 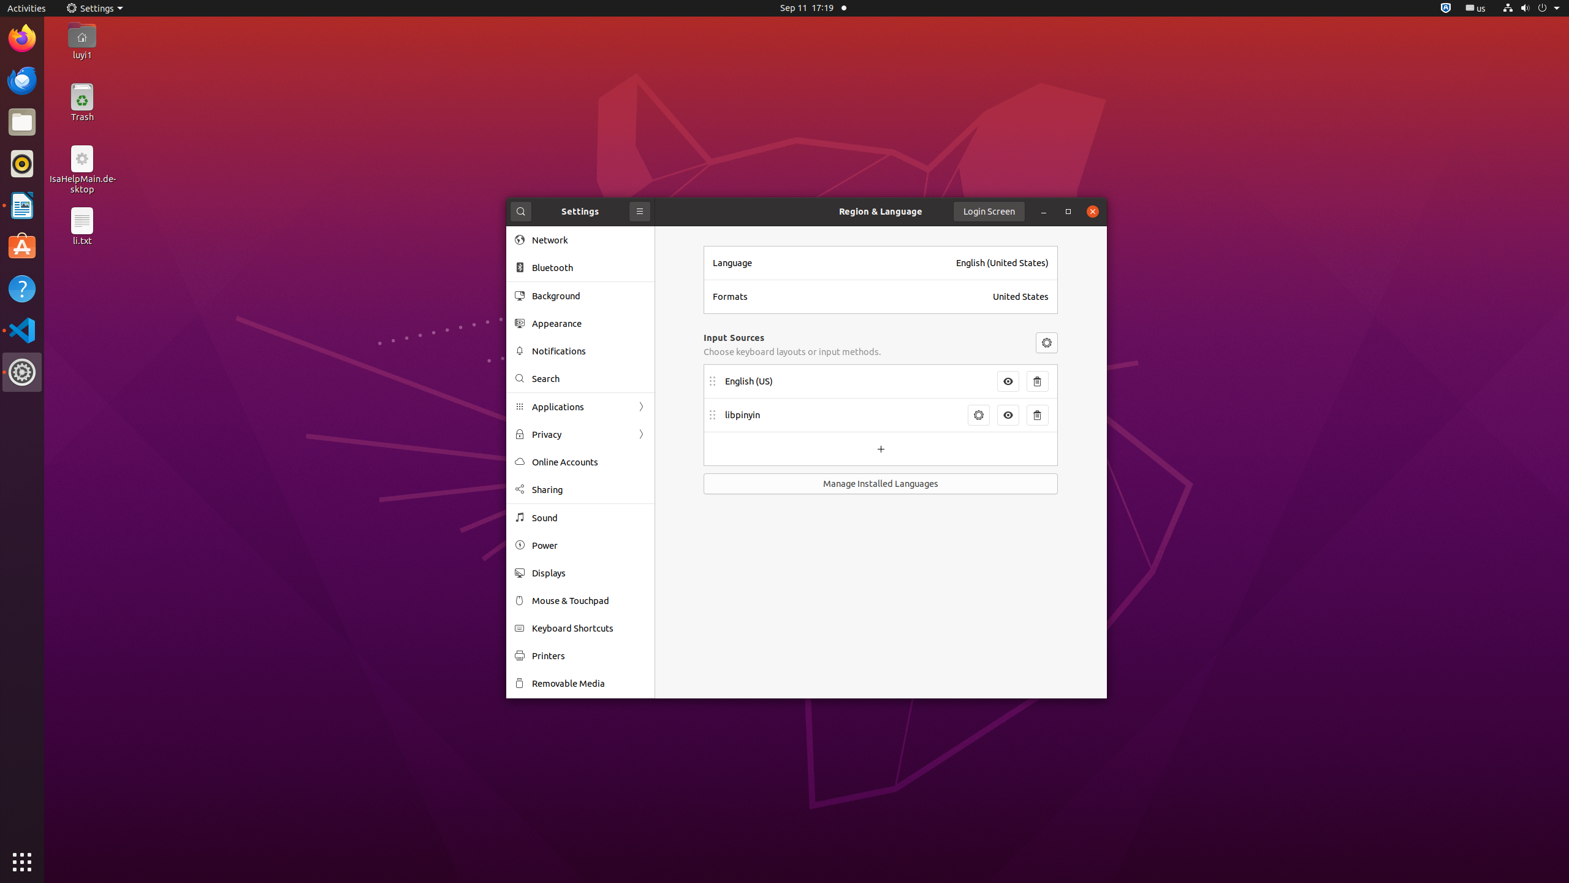 What do you see at coordinates (640, 212) in the screenshot?
I see `Primary Menu` at bounding box center [640, 212].